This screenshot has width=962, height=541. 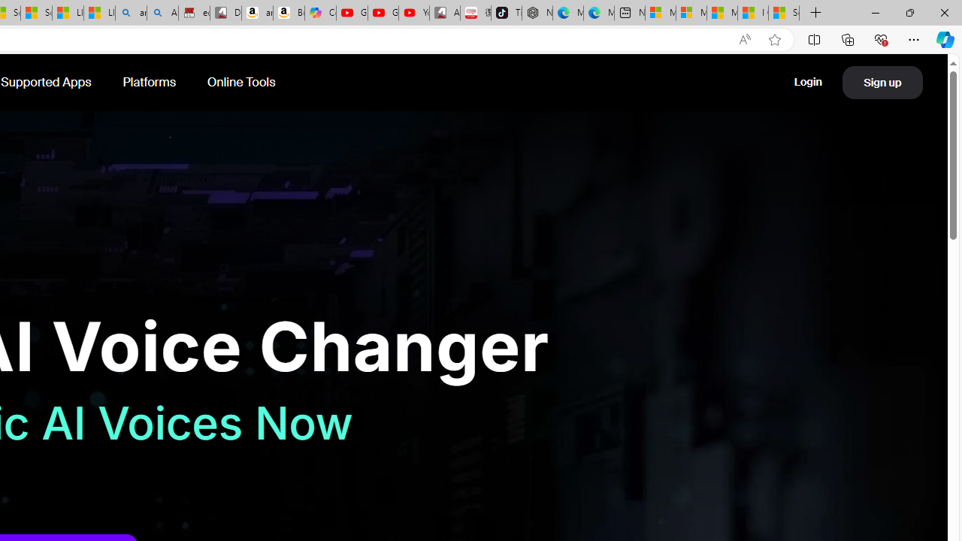 What do you see at coordinates (752, 14) in the screenshot?
I see `I Gained 20 Pounds of Muscle in 30 Days! | Watch` at bounding box center [752, 14].